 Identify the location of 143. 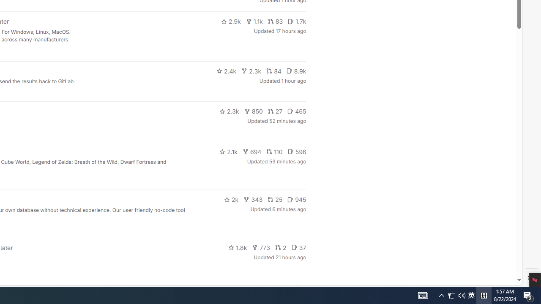
(266, 288).